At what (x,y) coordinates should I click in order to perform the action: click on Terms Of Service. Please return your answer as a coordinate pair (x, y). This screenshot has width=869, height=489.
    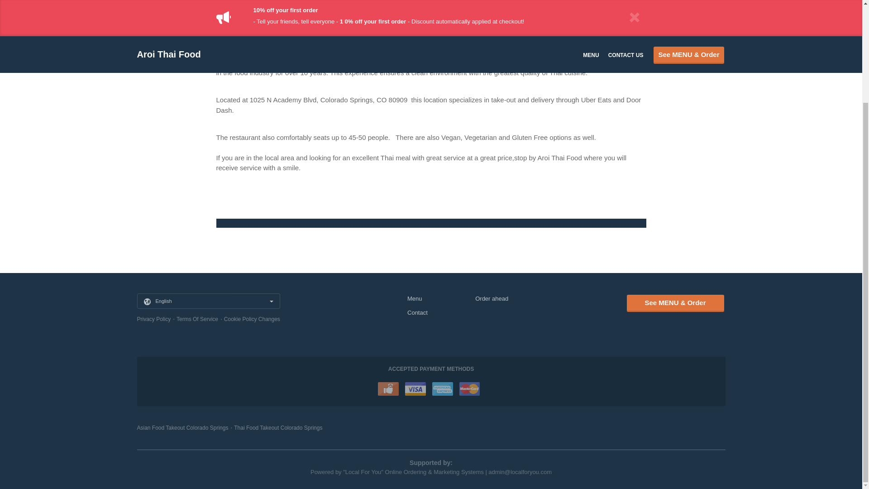
    Looking at the image, I should click on (197, 318).